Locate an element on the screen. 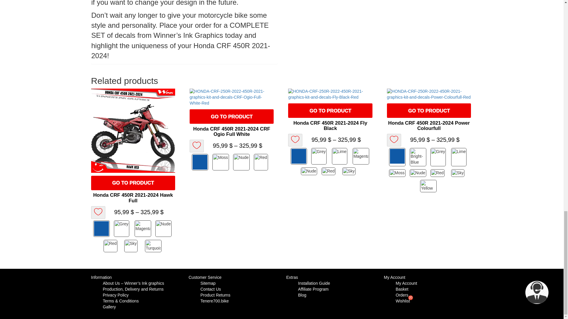  Moss is located at coordinates (221, 162).